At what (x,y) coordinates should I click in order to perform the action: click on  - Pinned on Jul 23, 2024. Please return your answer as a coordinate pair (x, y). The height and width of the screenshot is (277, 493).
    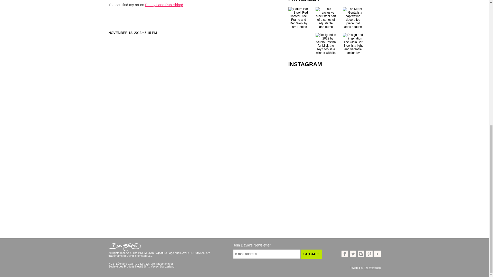
    Looking at the image, I should click on (298, 35).